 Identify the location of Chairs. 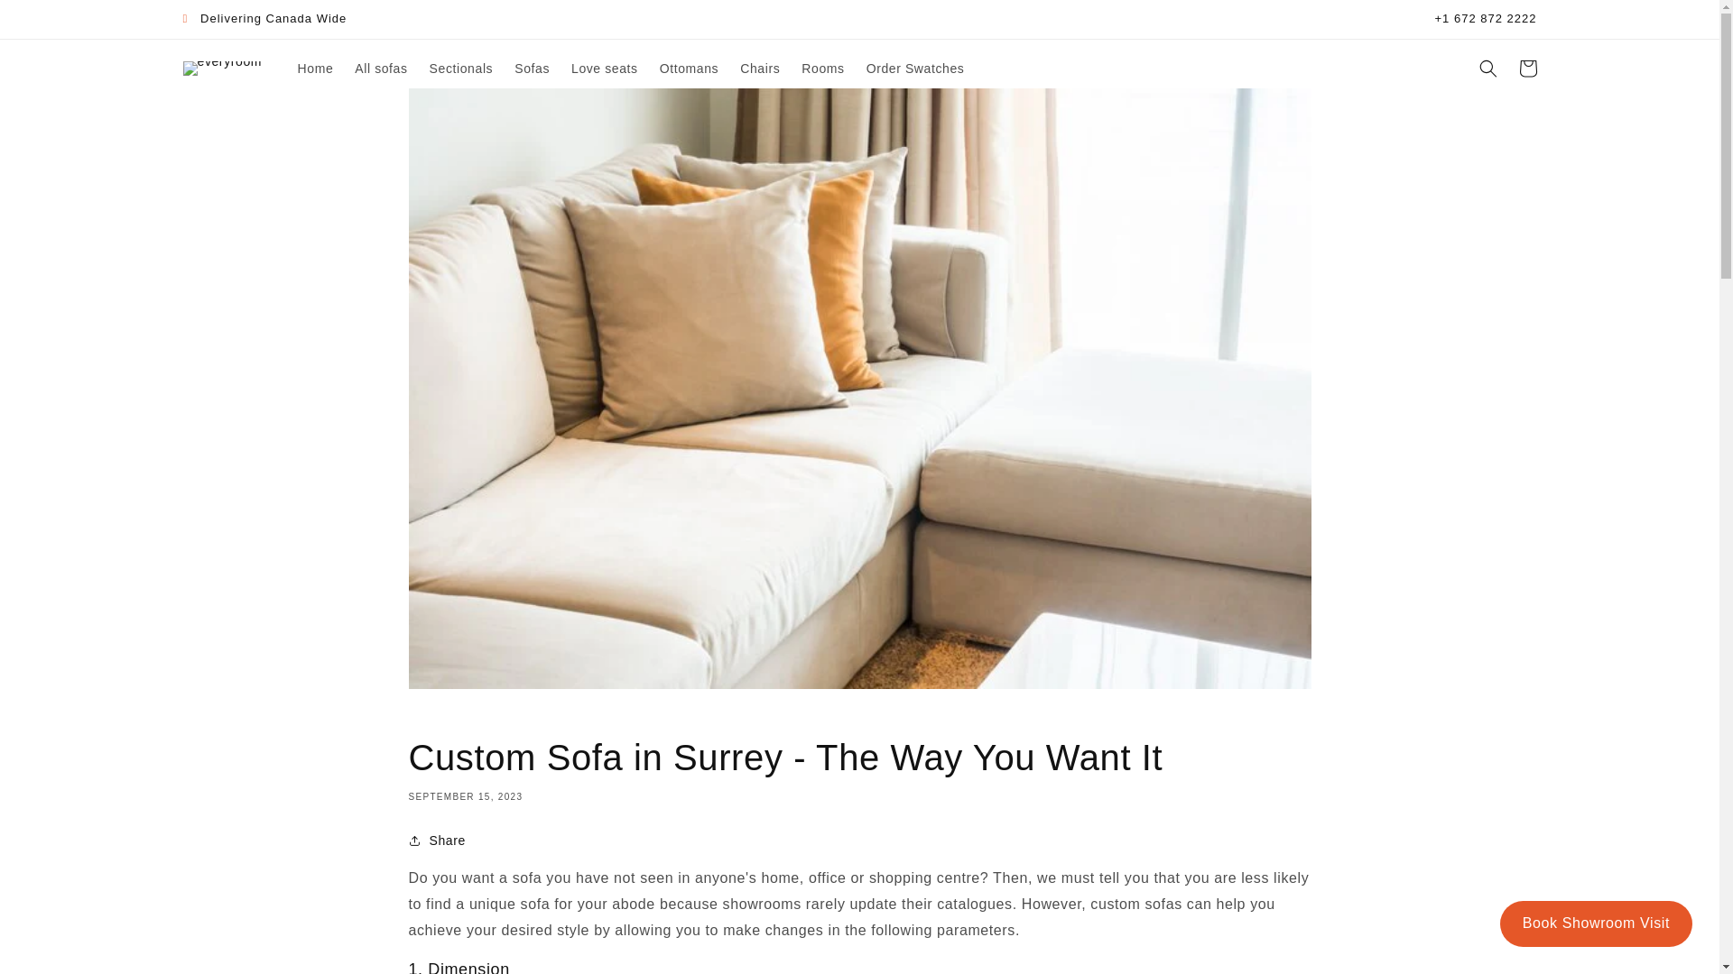
(760, 69).